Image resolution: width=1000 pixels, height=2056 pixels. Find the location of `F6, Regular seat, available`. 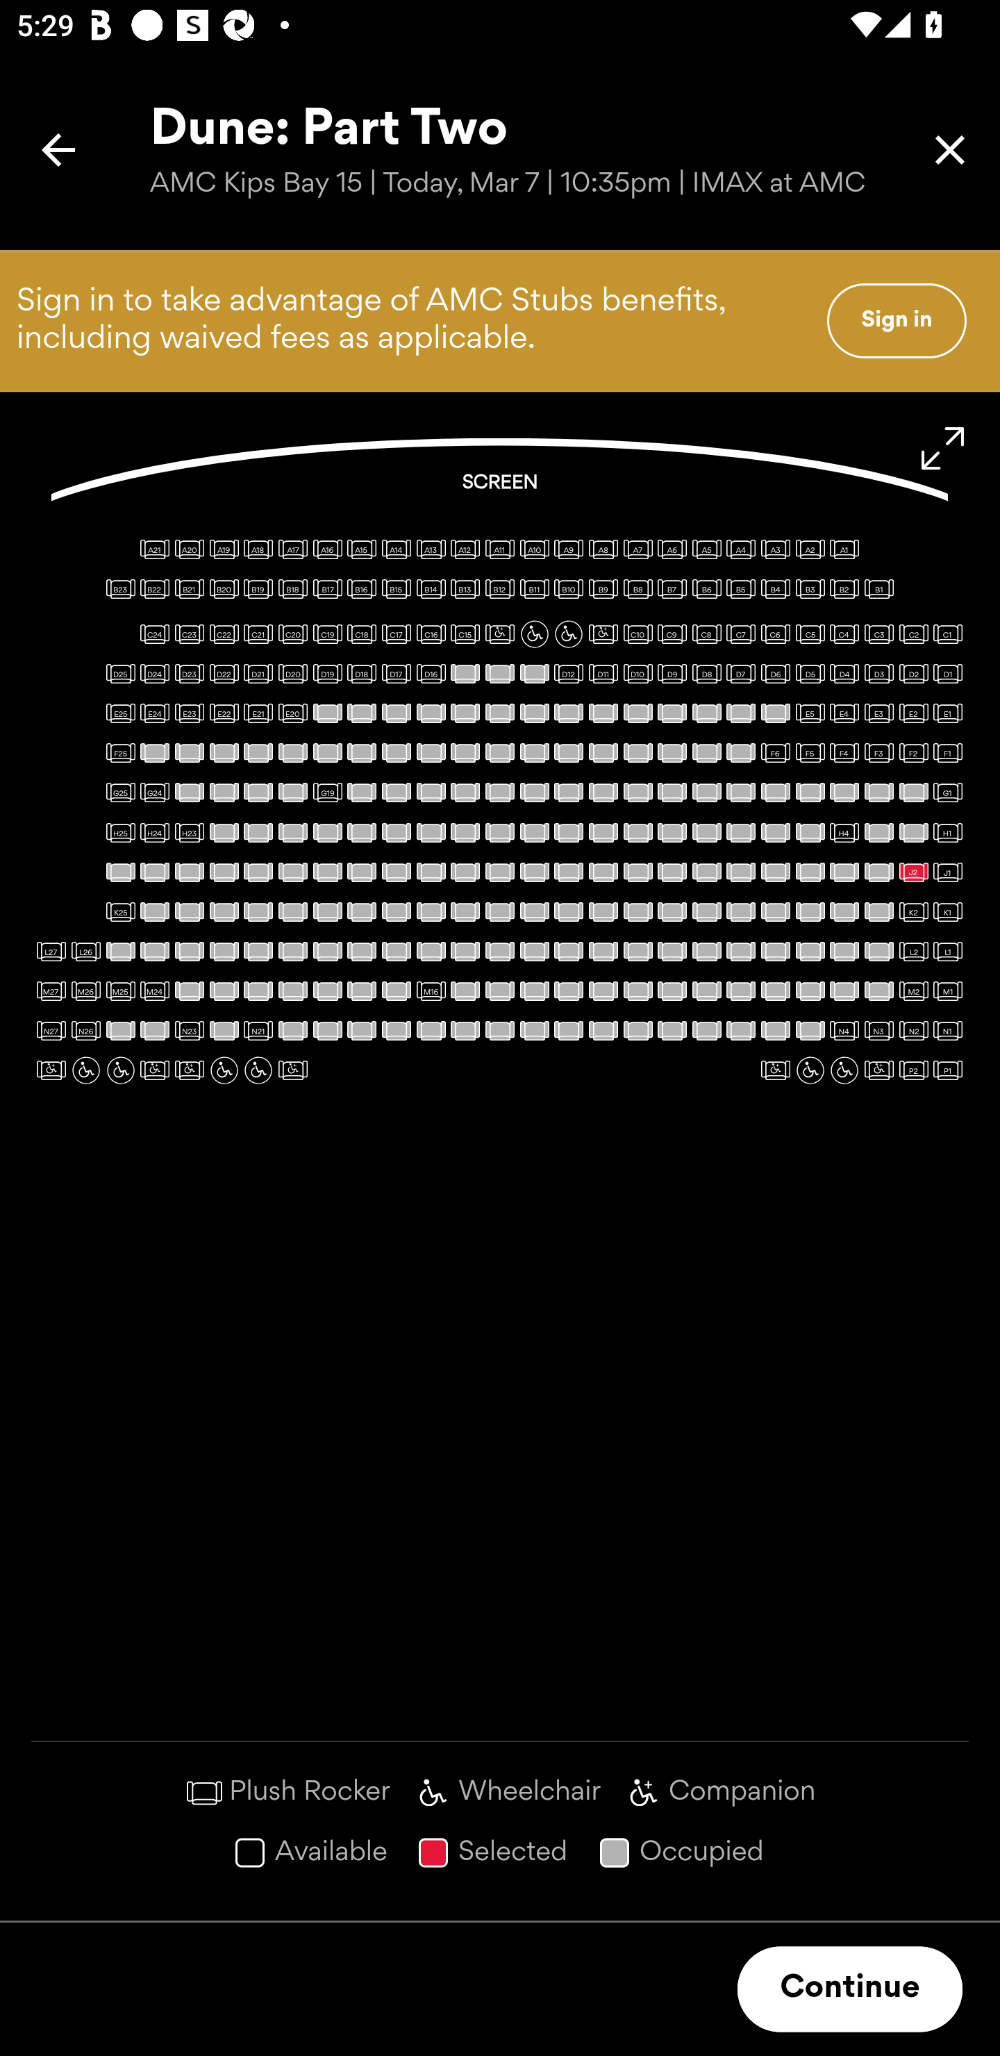

F6, Regular seat, available is located at coordinates (775, 753).